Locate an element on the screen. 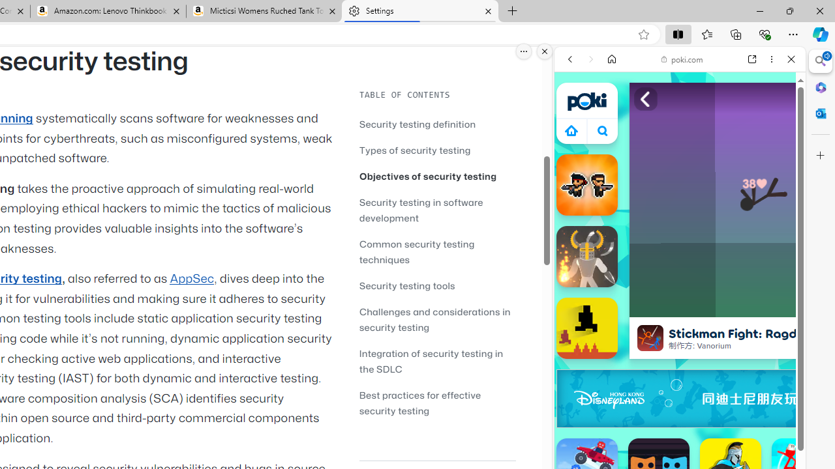 The width and height of the screenshot is (835, 469). This site scope is located at coordinates (611, 117).